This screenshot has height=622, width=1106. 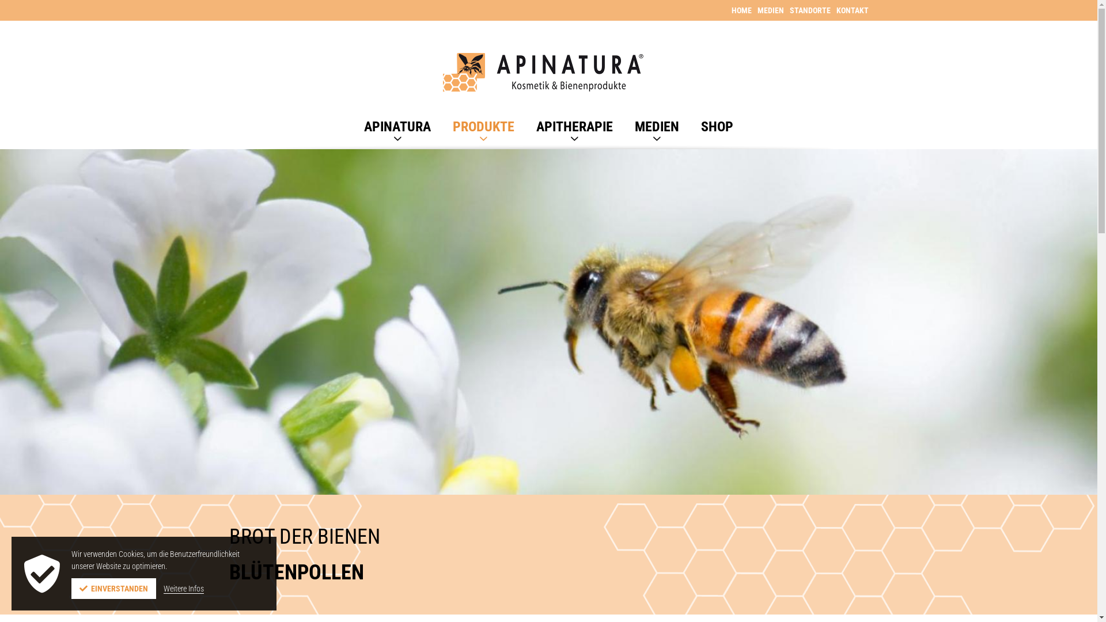 What do you see at coordinates (184, 589) in the screenshot?
I see `Weitere Infos` at bounding box center [184, 589].